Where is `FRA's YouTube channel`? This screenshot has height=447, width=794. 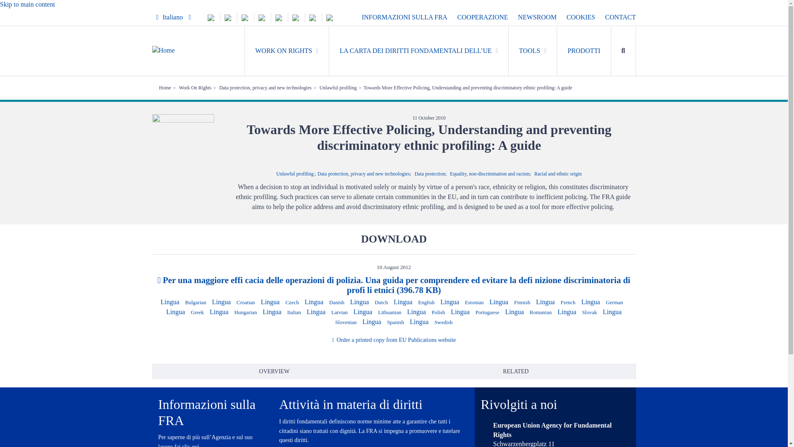 FRA's YouTube channel is located at coordinates (296, 17).